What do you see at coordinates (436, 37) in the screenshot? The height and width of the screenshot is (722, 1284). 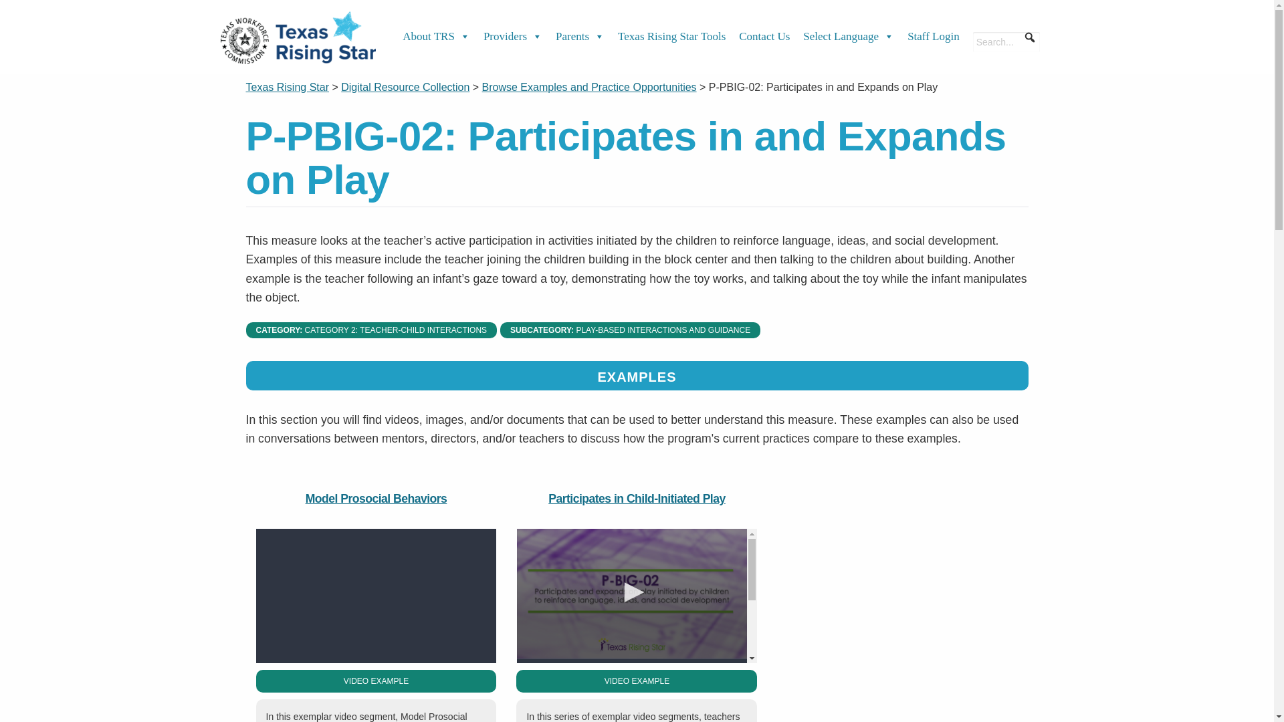 I see `About TRS` at bounding box center [436, 37].